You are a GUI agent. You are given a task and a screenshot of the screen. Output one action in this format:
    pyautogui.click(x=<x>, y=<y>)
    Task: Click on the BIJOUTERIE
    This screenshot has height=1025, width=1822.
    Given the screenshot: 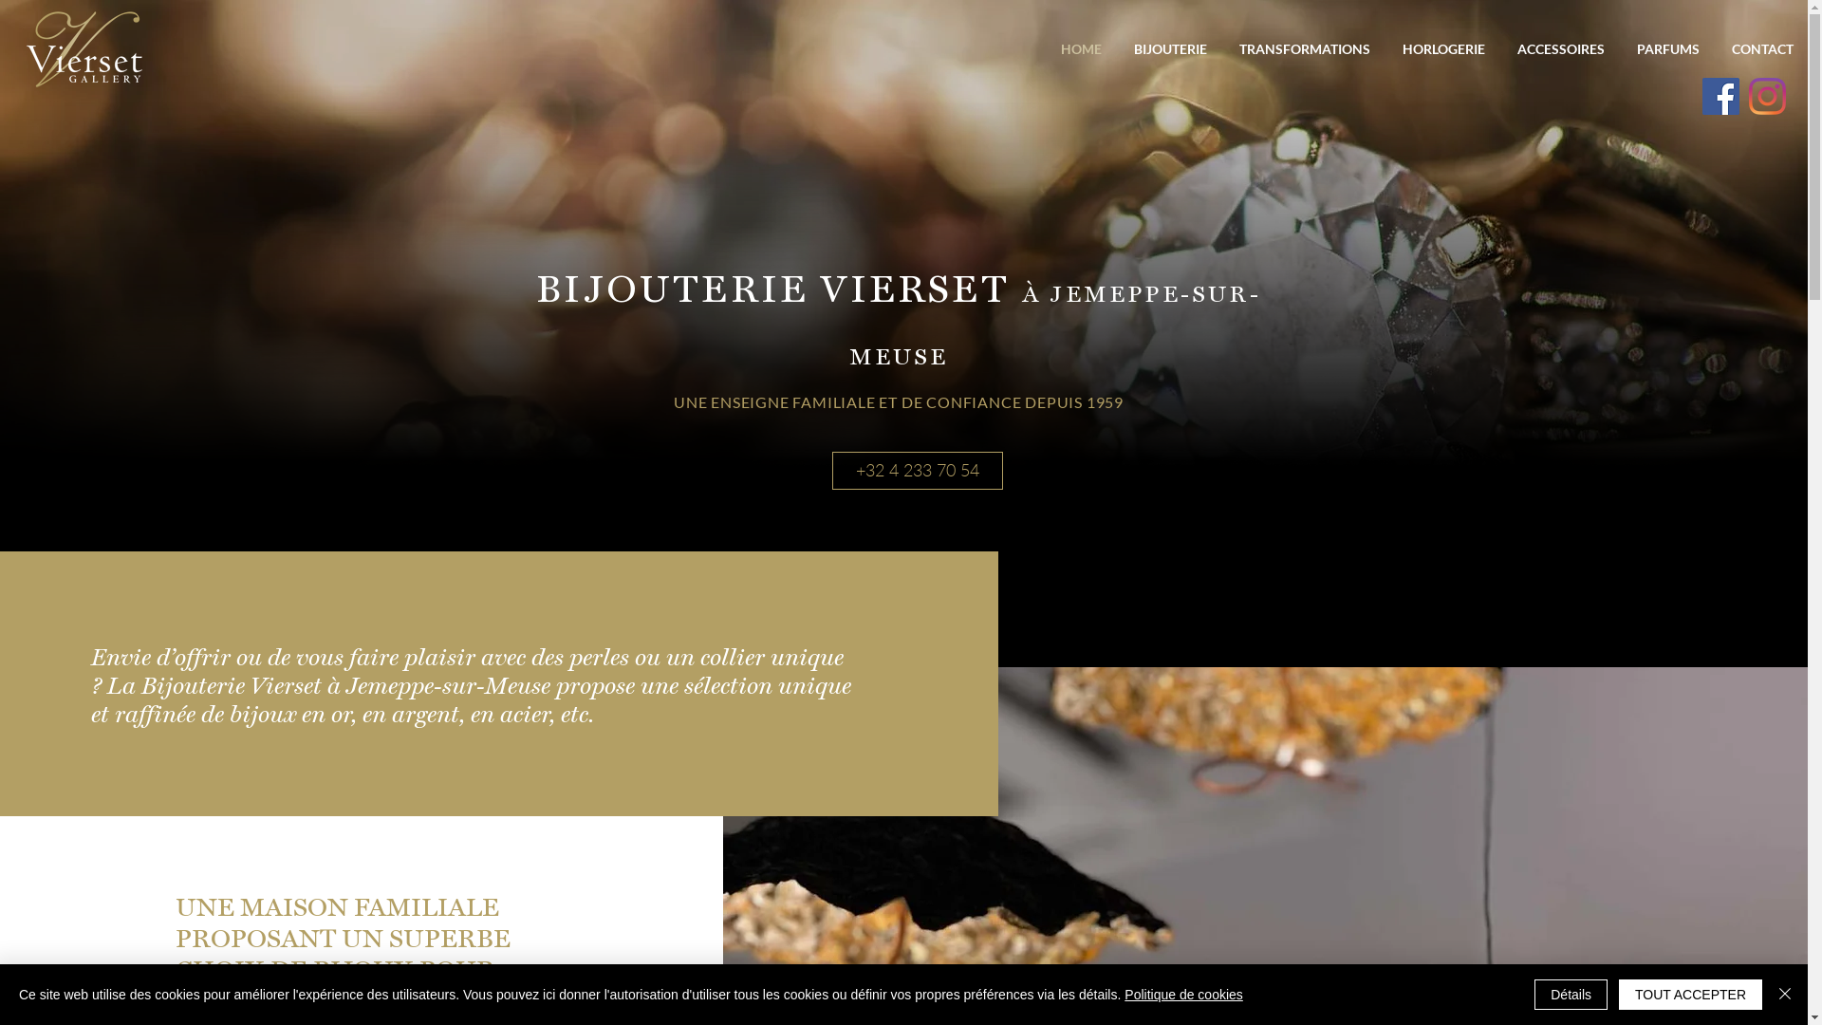 What is the action you would take?
    pyautogui.click(x=1169, y=49)
    